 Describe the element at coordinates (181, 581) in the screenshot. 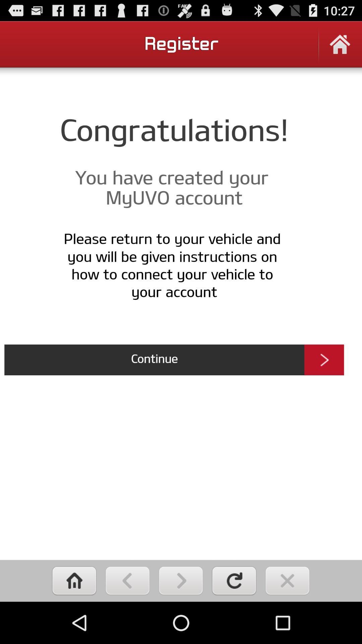

I see `go forward` at that location.